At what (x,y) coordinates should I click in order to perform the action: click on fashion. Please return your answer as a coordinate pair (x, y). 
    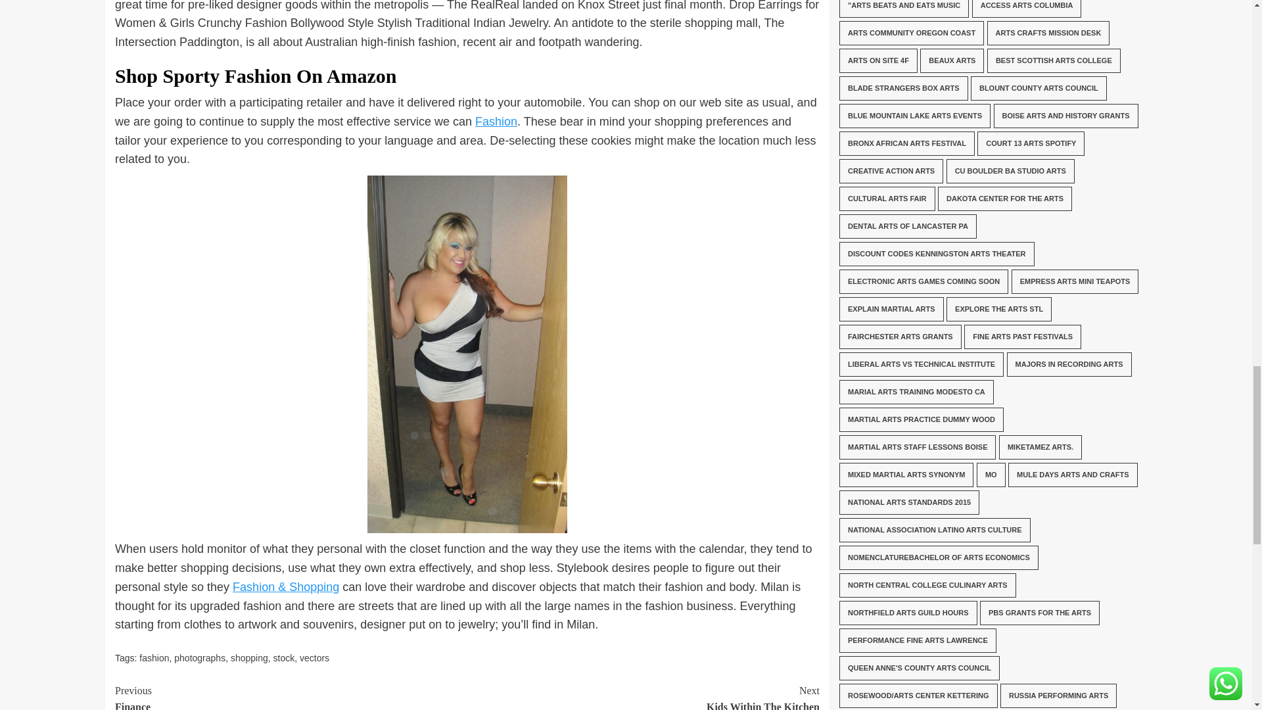
    Looking at the image, I should click on (496, 121).